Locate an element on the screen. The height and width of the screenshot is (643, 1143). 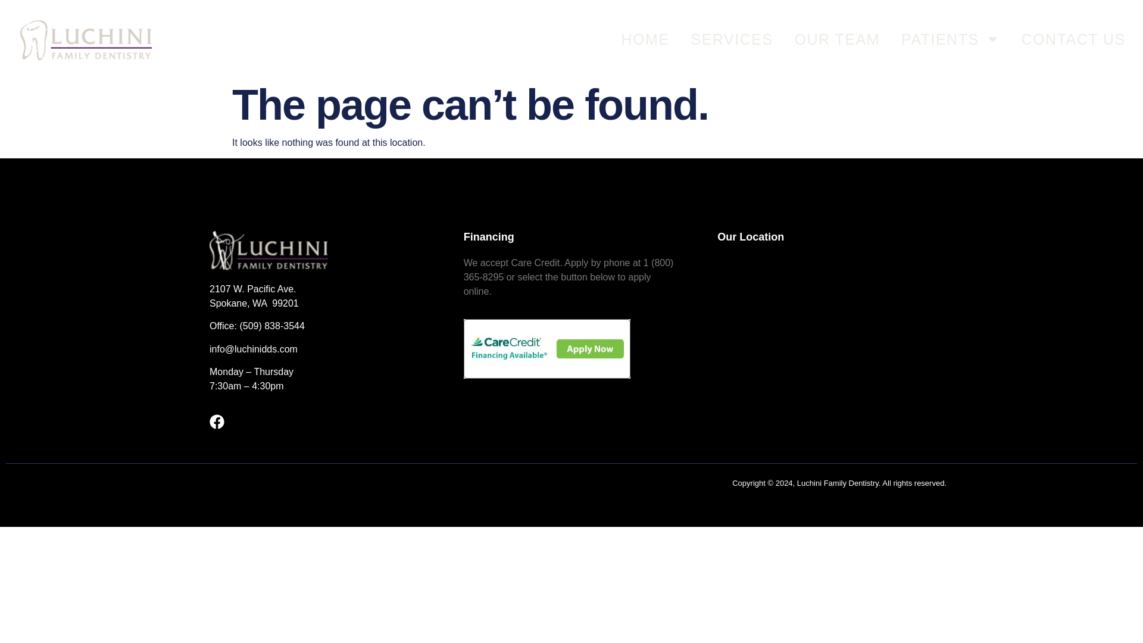
CONTACT US is located at coordinates (1074, 38).